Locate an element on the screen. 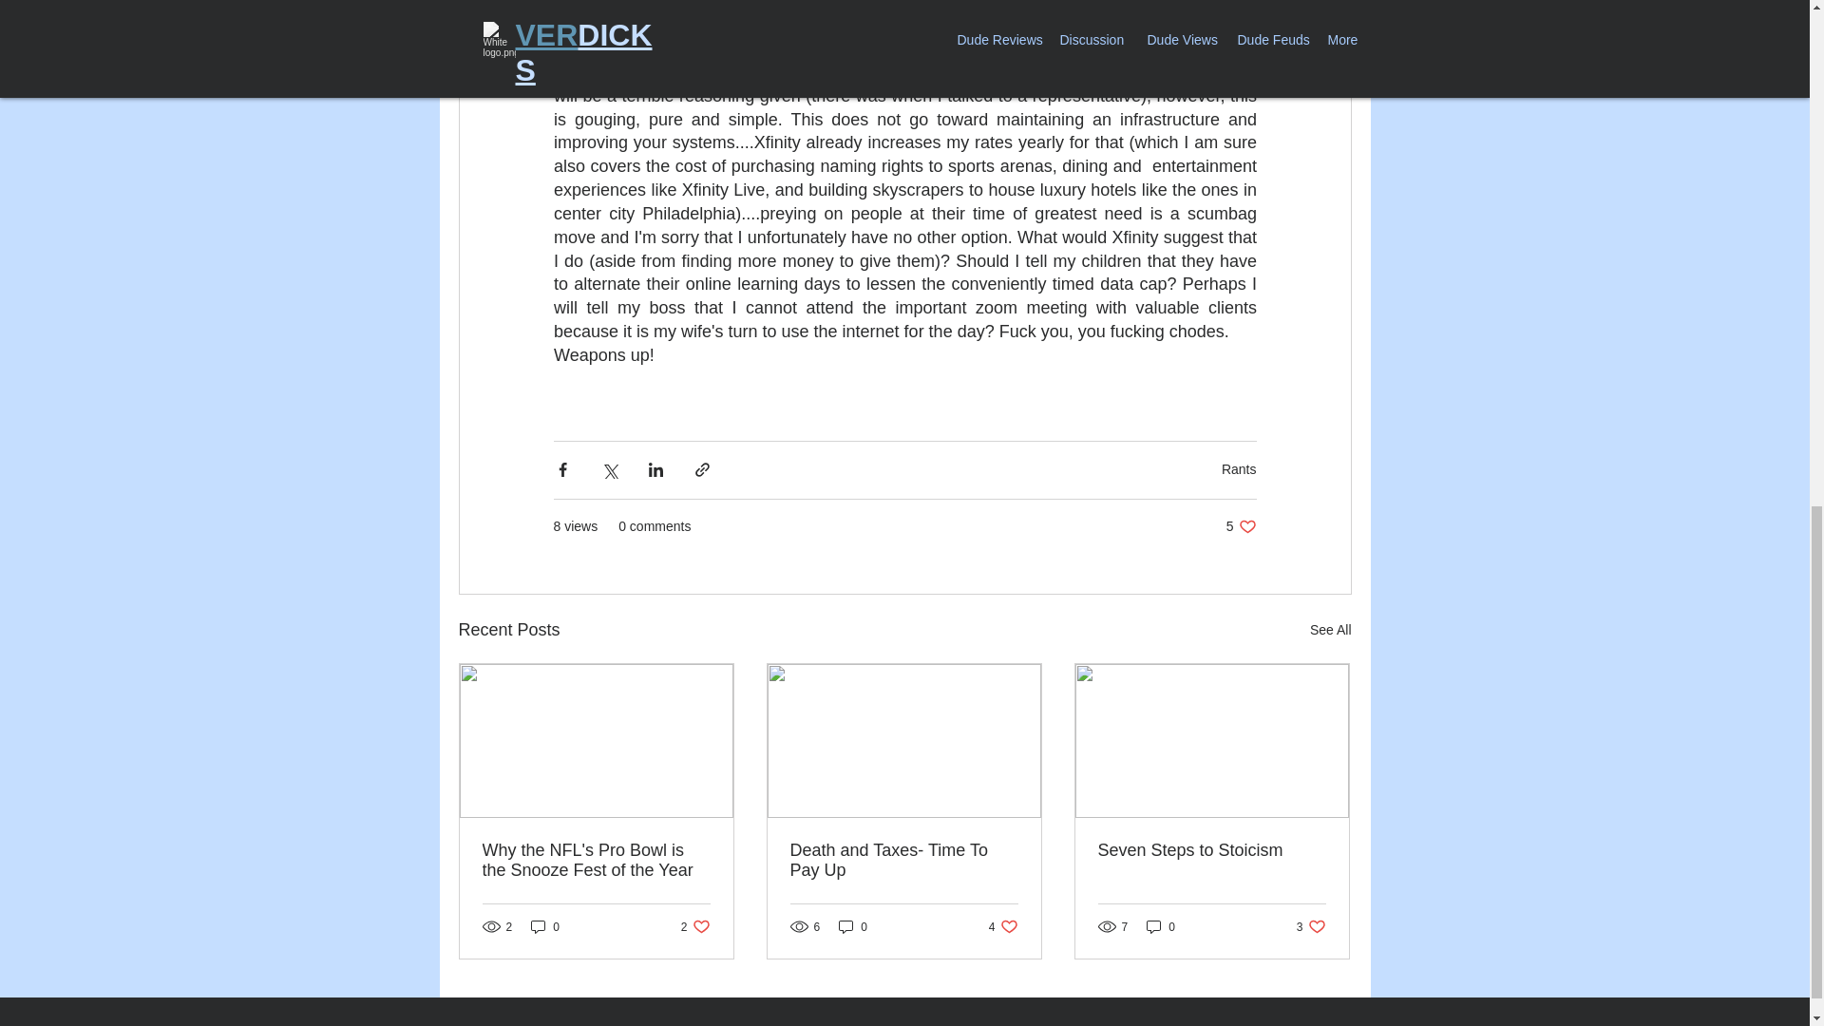  See All is located at coordinates (1211, 850).